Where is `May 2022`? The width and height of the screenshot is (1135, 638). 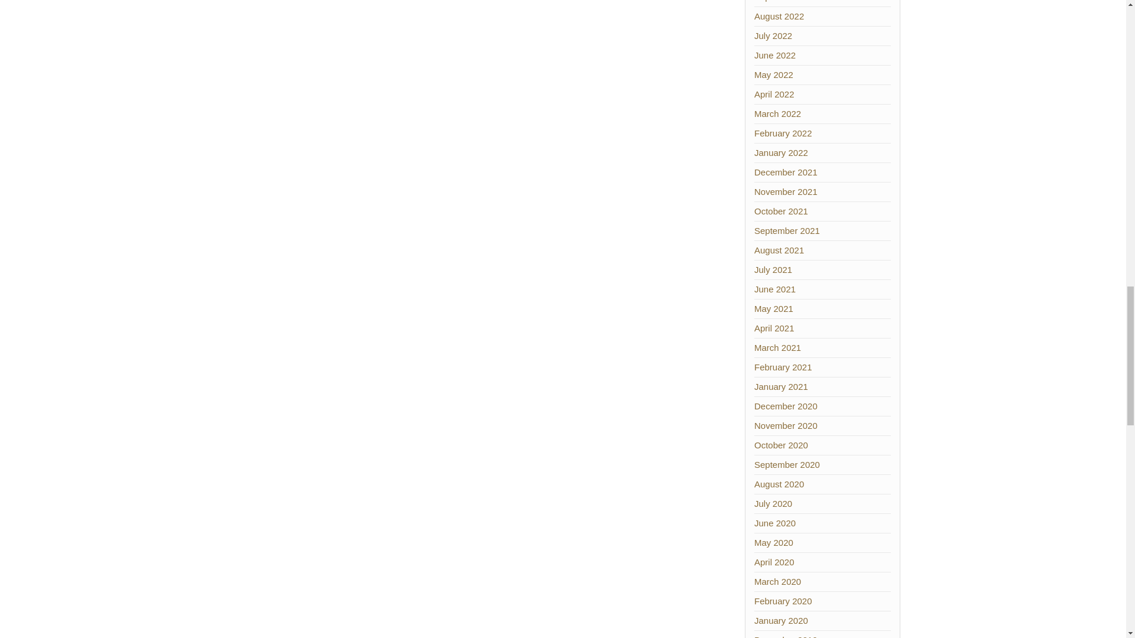
May 2022 is located at coordinates (774, 74).